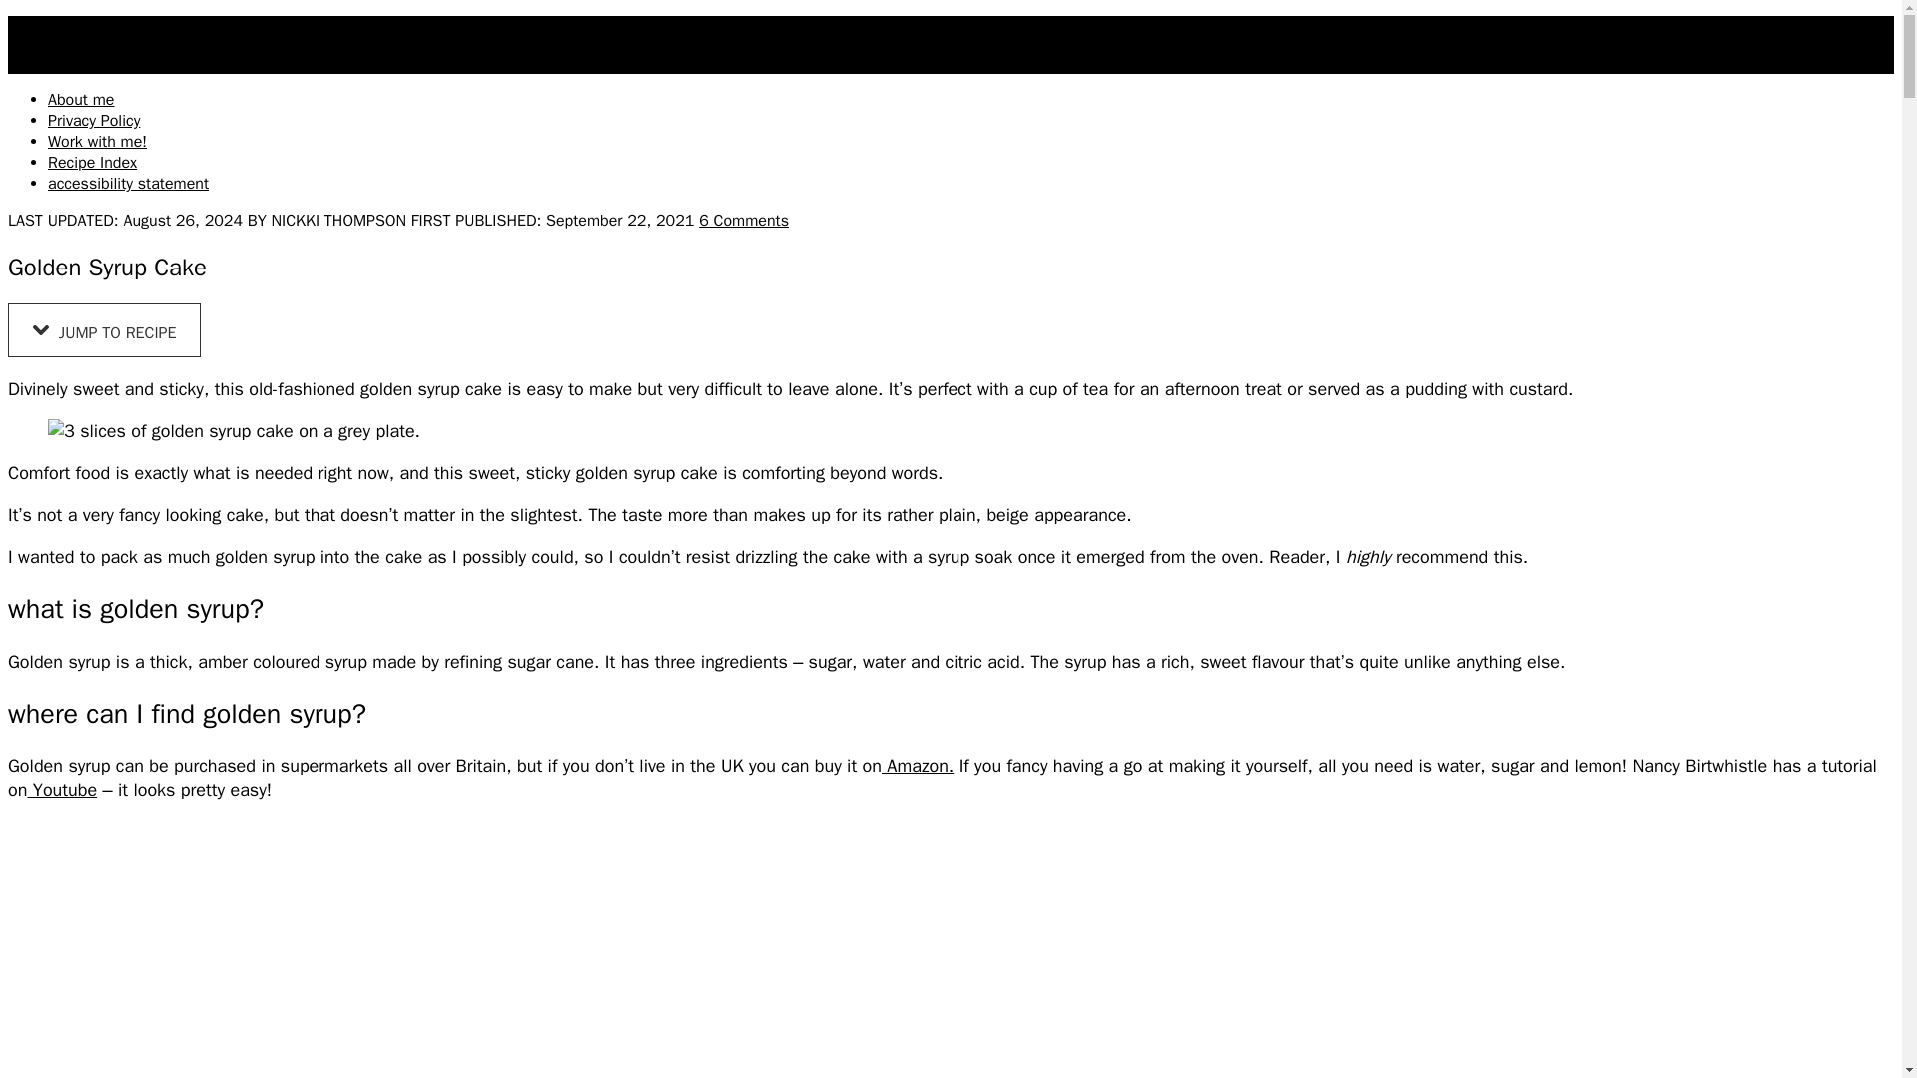  I want to click on About me, so click(80, 100).